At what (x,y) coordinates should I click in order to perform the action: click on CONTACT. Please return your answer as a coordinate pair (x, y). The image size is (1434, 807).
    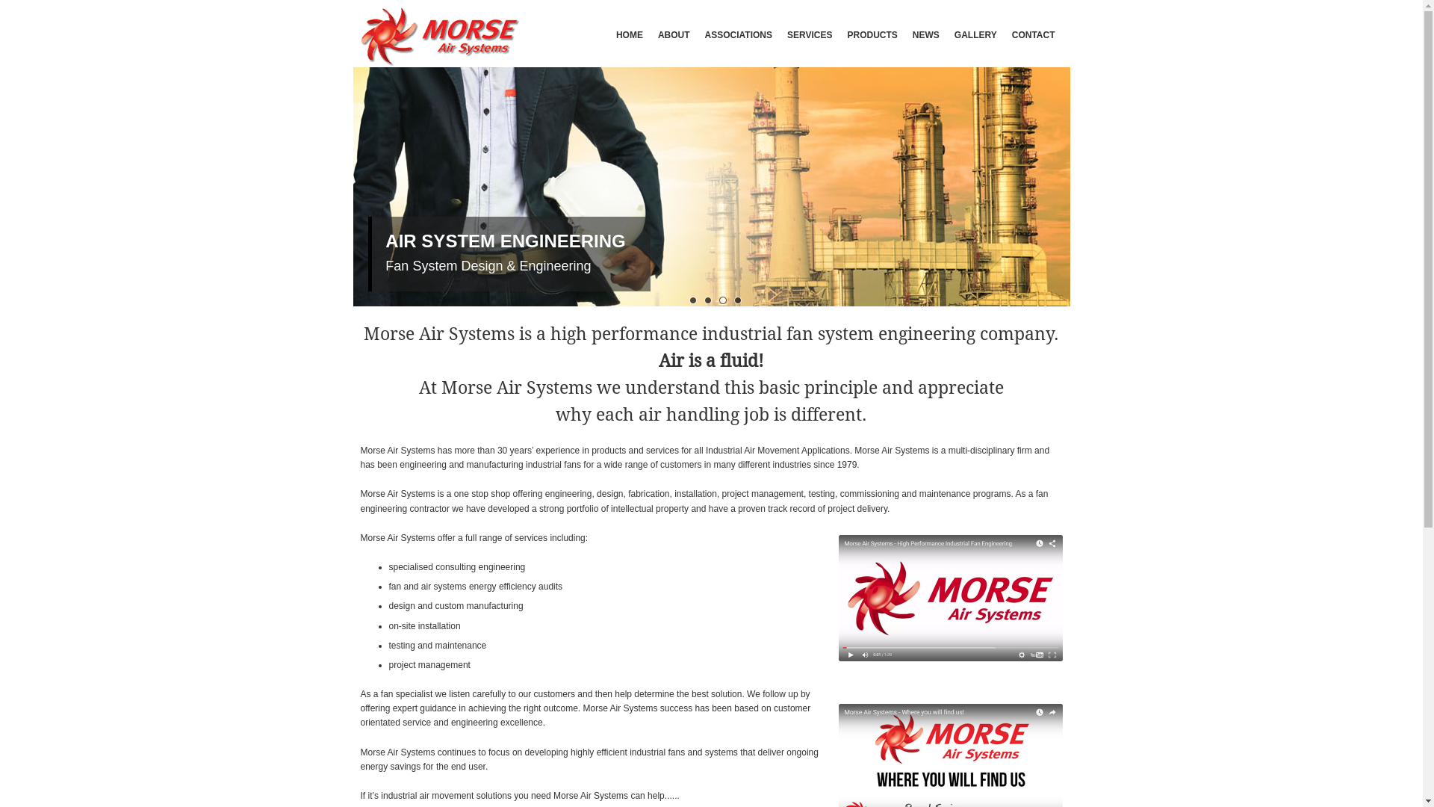
    Looking at the image, I should click on (1034, 34).